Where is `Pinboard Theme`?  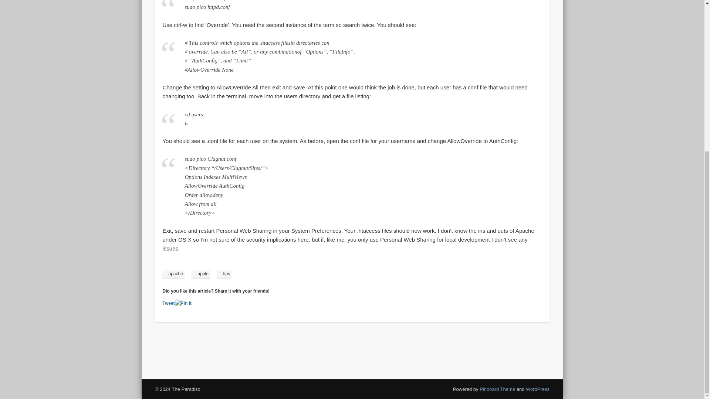 Pinboard Theme is located at coordinates (497, 389).